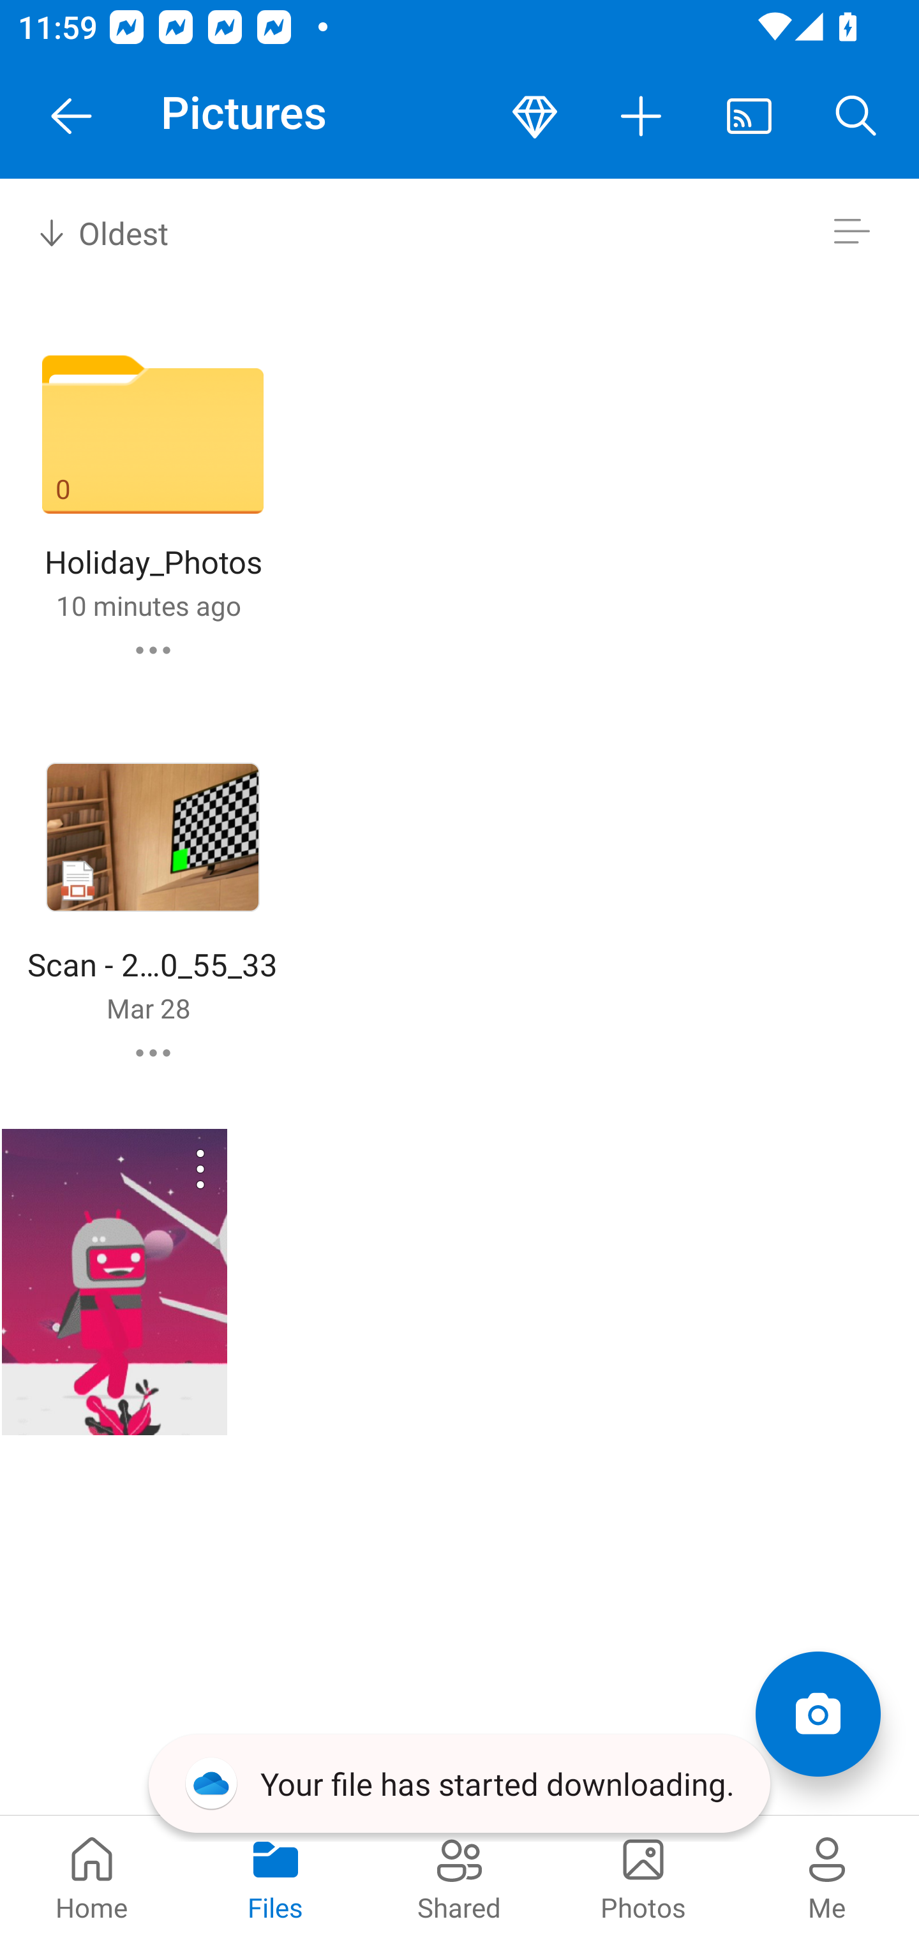 The image size is (919, 1940). Describe the element at coordinates (535, 116) in the screenshot. I see `Premium button` at that location.